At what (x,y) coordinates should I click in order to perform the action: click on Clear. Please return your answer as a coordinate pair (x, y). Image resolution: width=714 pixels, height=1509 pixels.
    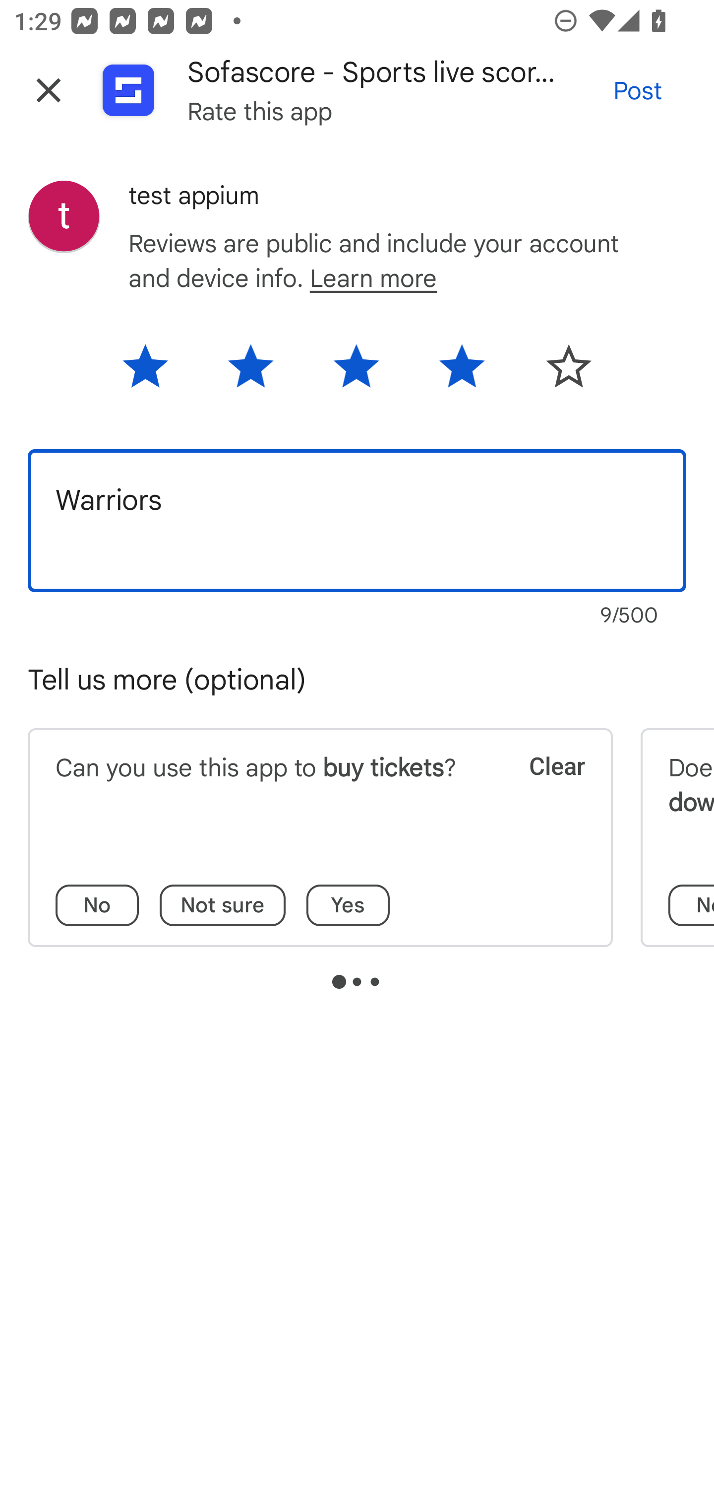
    Looking at the image, I should click on (543, 790).